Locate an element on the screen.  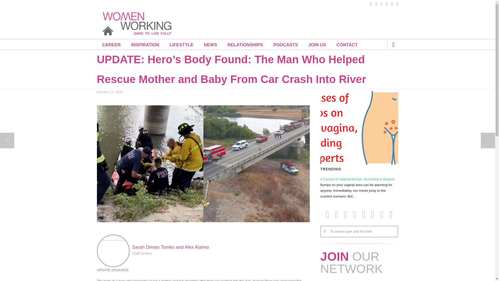
PODCASTS is located at coordinates (285, 45).